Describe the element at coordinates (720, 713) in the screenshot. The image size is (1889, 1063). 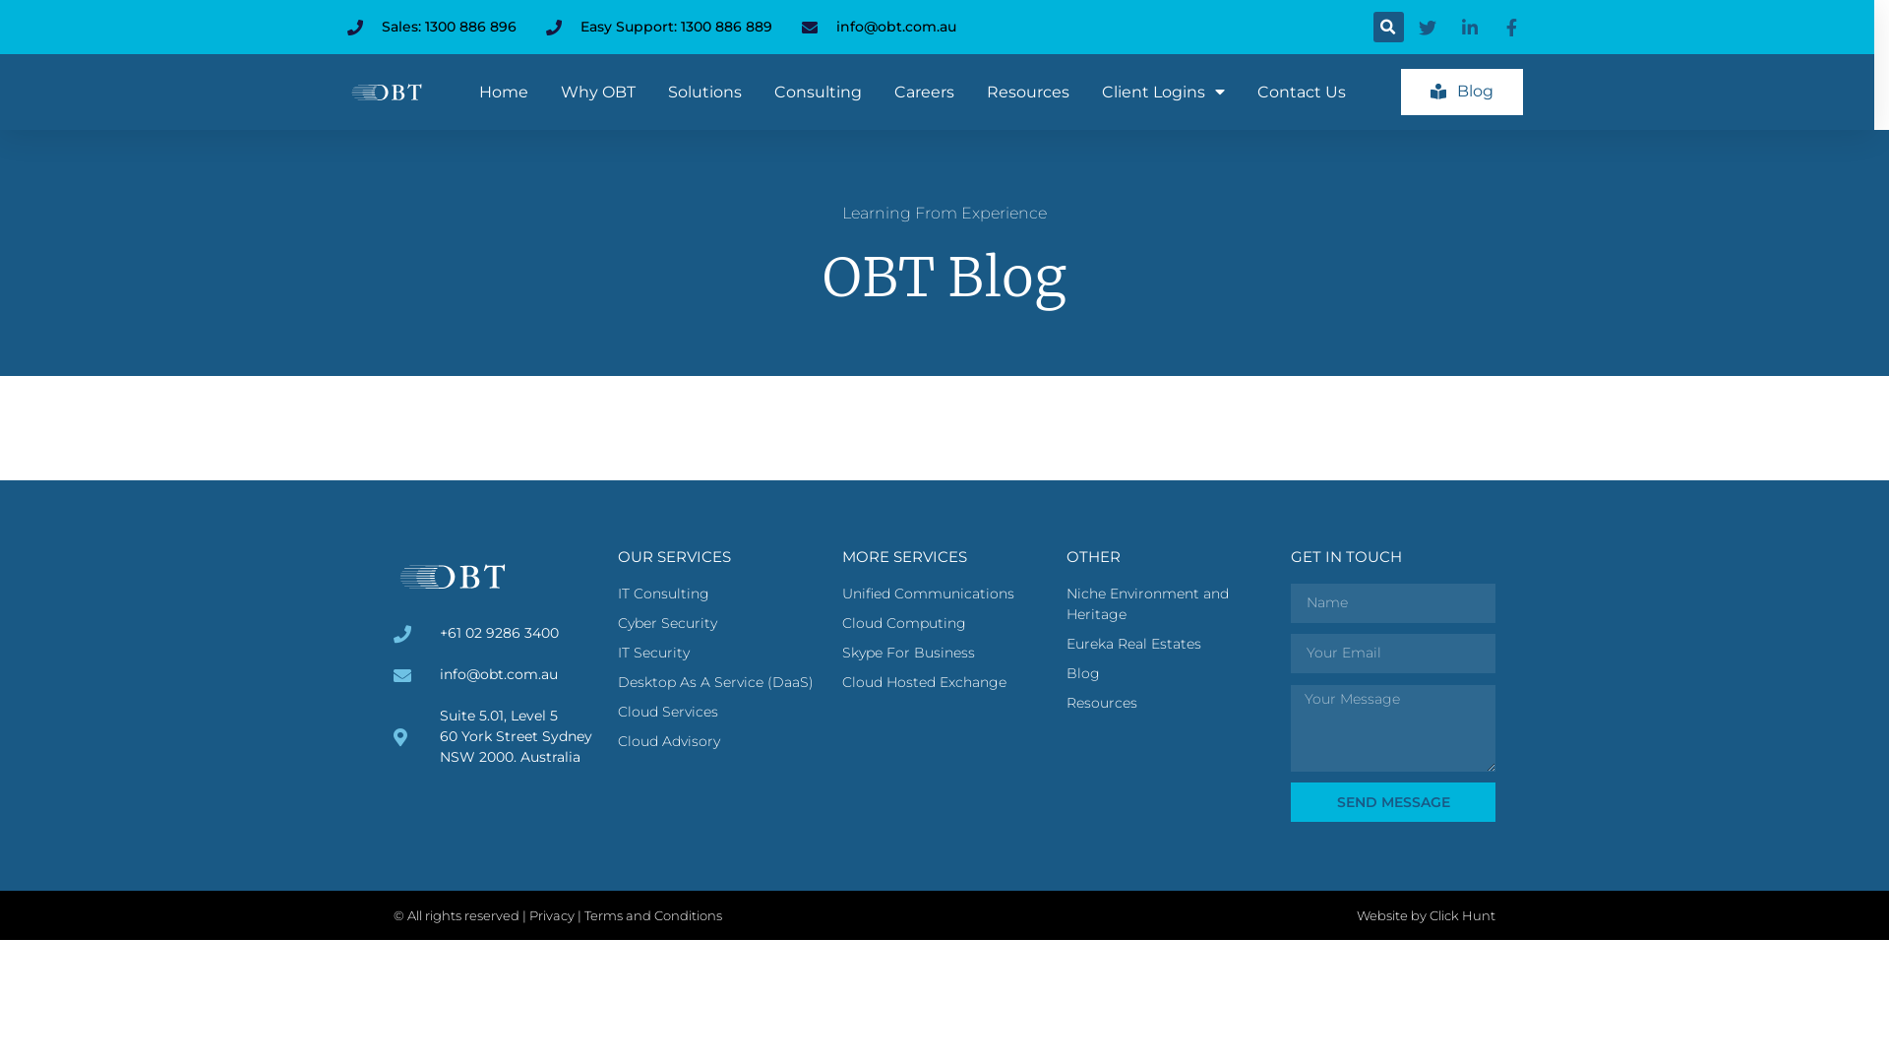
I see `Cloud Services` at that location.